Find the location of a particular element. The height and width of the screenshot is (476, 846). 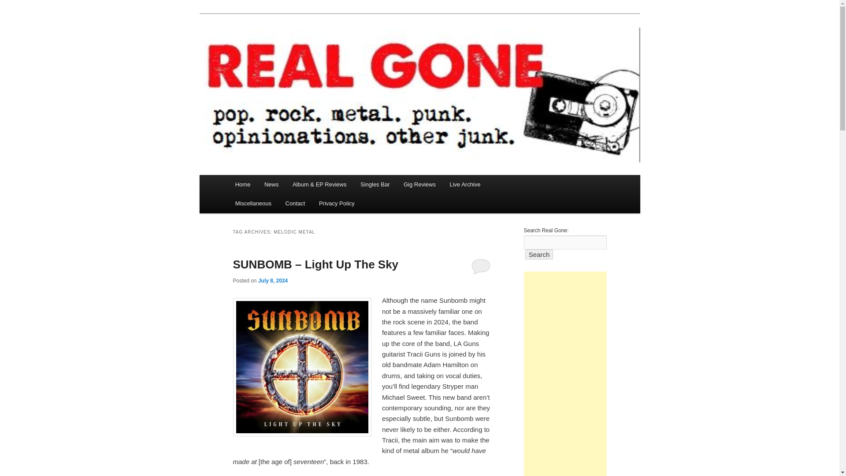

Gig Reviews is located at coordinates (419, 184).